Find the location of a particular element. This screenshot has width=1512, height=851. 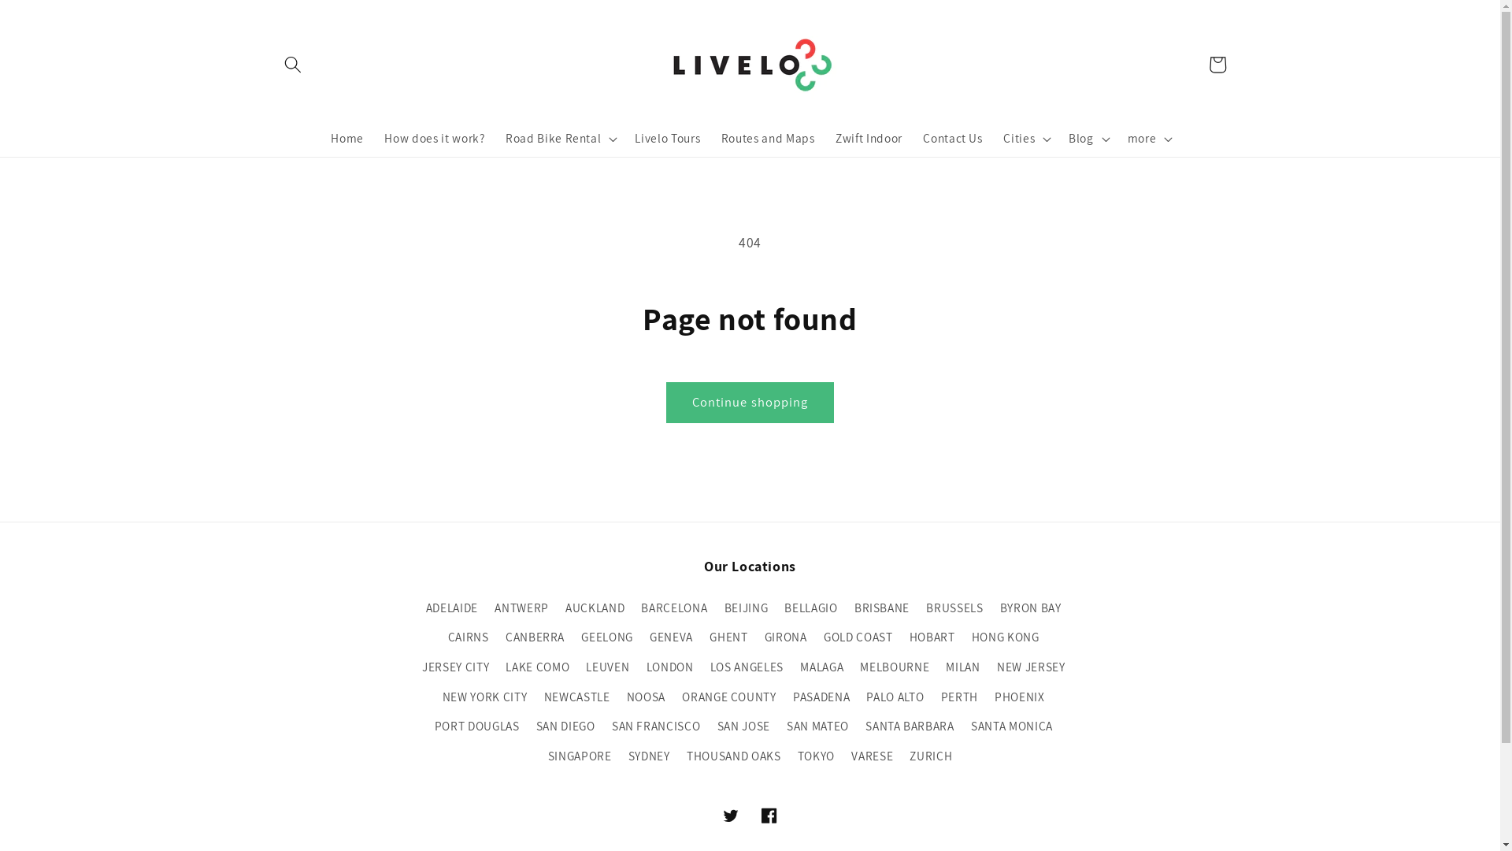

PASADENA is located at coordinates (821, 697).